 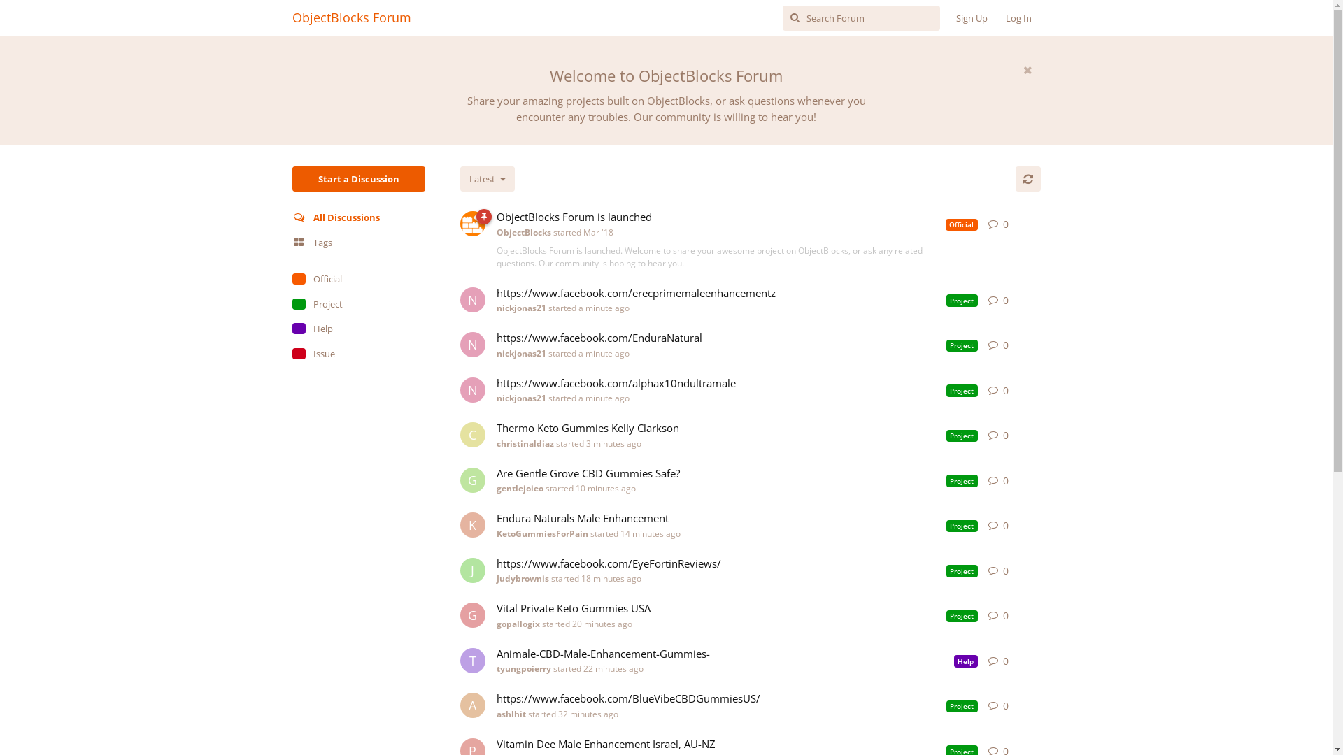 What do you see at coordinates (473, 435) in the screenshot?
I see `C` at bounding box center [473, 435].